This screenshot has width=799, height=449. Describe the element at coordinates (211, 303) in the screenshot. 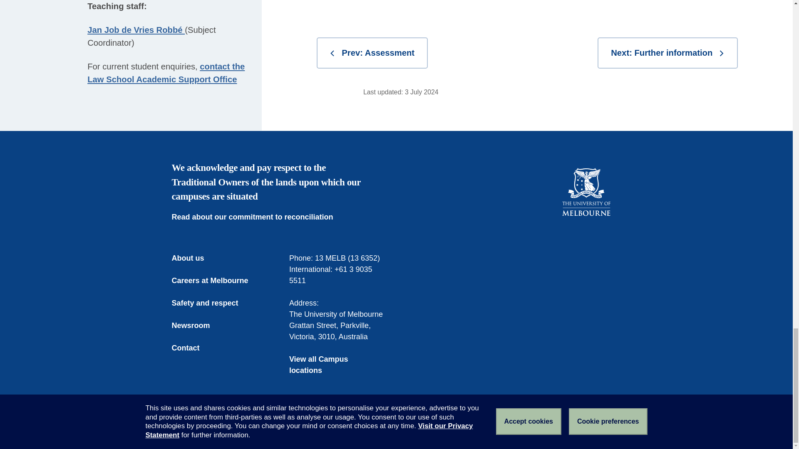

I see `Safety and respect` at that location.